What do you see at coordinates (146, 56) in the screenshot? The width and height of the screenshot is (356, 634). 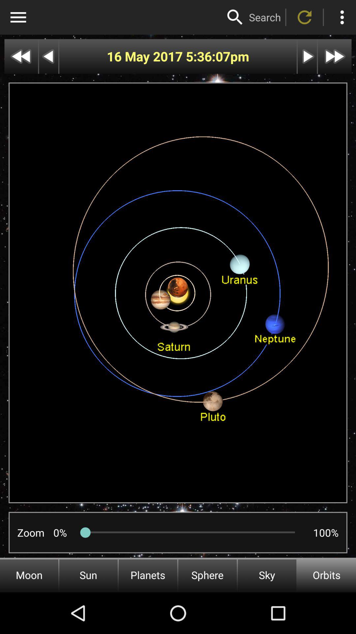 I see `tap item next to 5:36:07 app` at bounding box center [146, 56].